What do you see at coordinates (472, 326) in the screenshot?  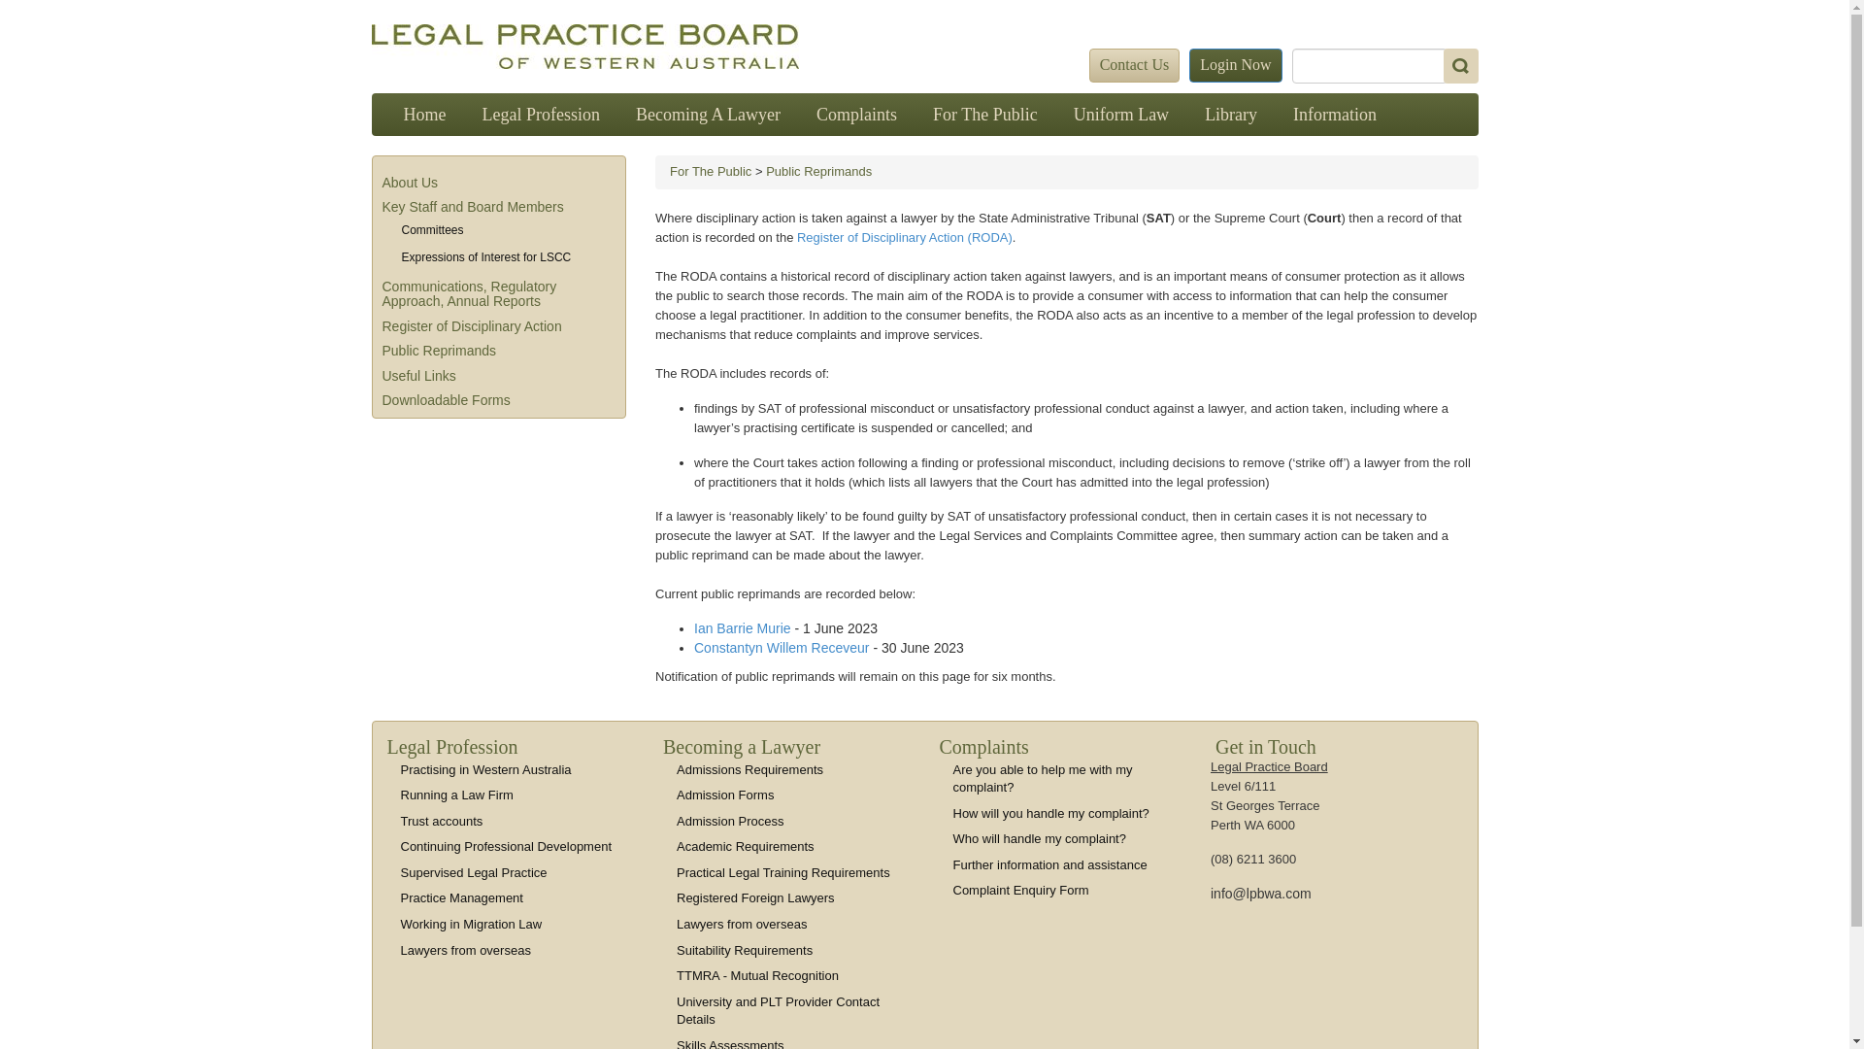 I see `Register of Disciplinary Action` at bounding box center [472, 326].